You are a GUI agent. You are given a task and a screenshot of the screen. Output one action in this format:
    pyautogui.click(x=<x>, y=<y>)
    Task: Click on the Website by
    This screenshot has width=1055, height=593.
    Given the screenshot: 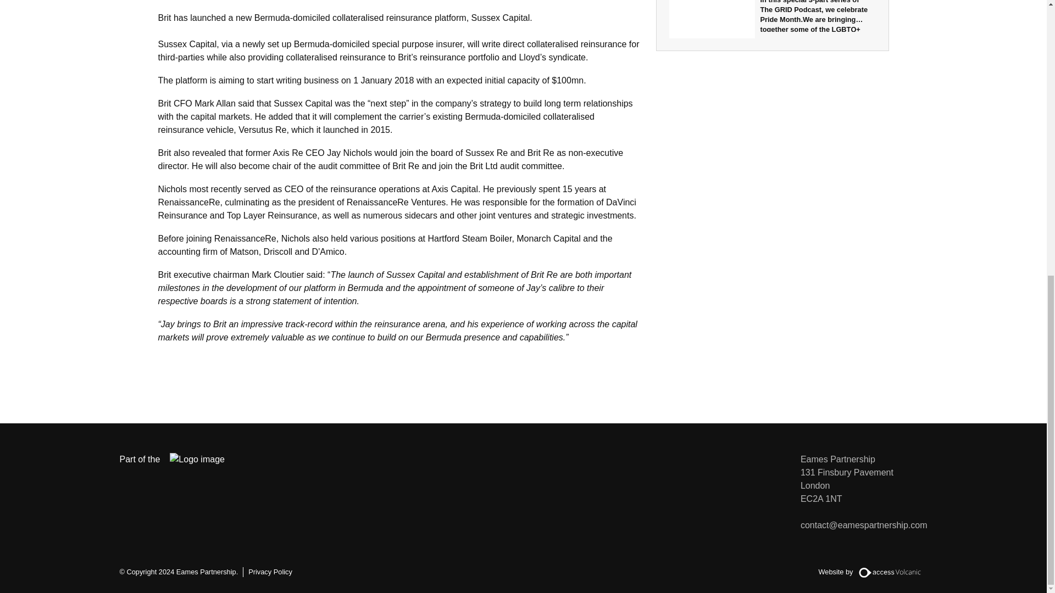 What is the action you would take?
    pyautogui.click(x=873, y=572)
    